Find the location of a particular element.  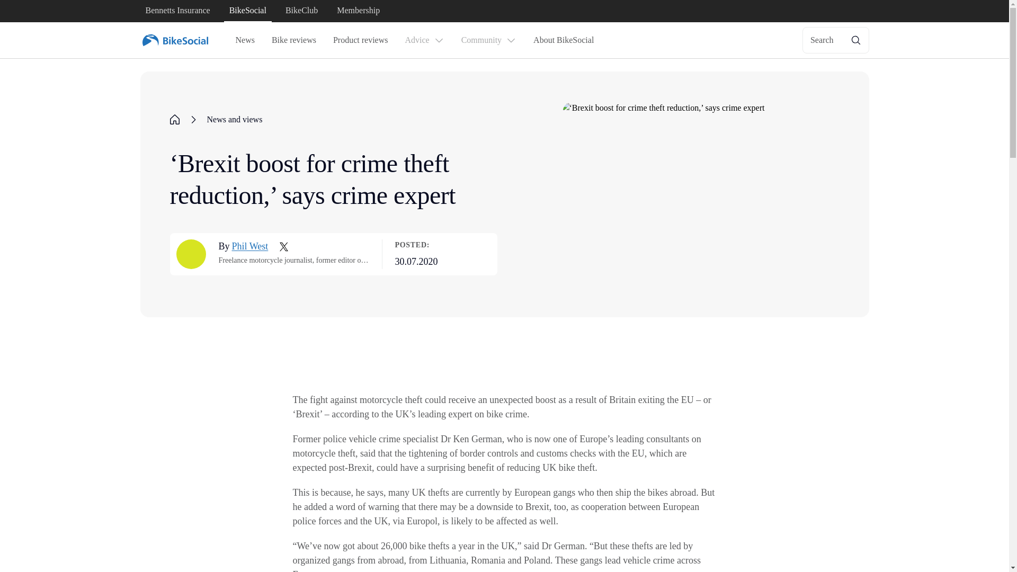

Phil West is located at coordinates (250, 247).